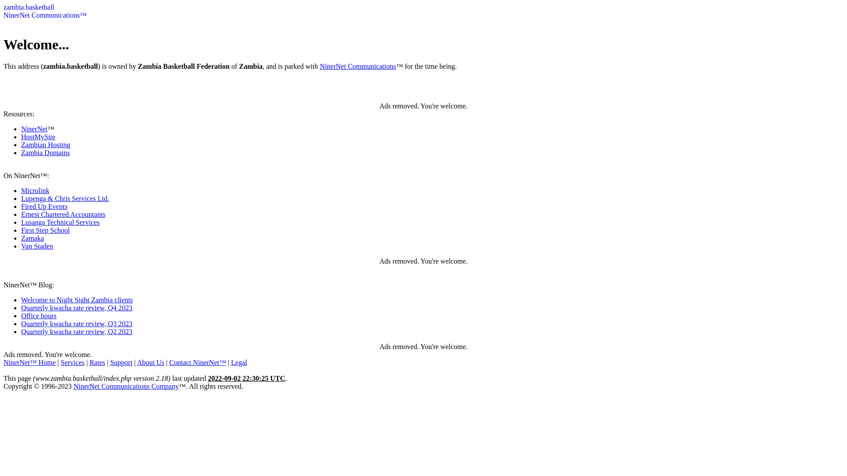 Image resolution: width=847 pixels, height=476 pixels. Describe the element at coordinates (45, 230) in the screenshot. I see `First Step School` at that location.